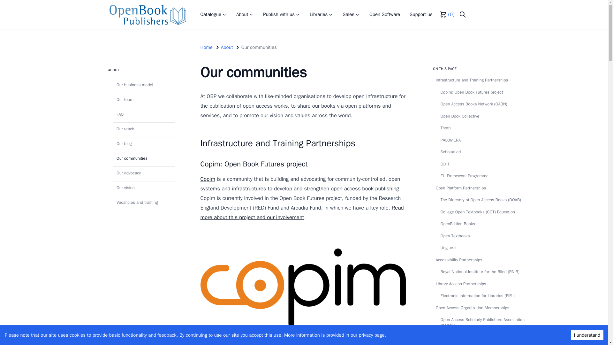 The image size is (613, 345). What do you see at coordinates (144, 85) in the screenshot?
I see `Our business model` at bounding box center [144, 85].